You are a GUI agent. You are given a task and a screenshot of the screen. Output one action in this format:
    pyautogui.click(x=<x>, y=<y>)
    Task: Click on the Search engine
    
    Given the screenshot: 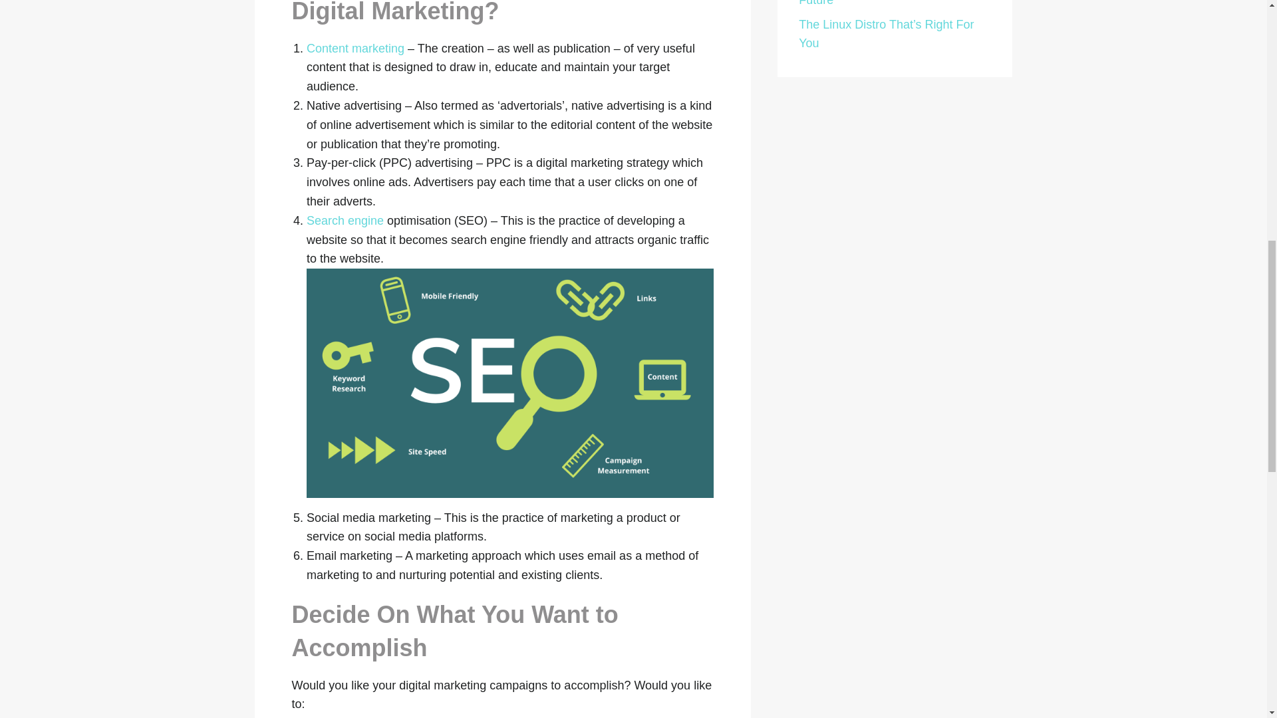 What is the action you would take?
    pyautogui.click(x=345, y=221)
    